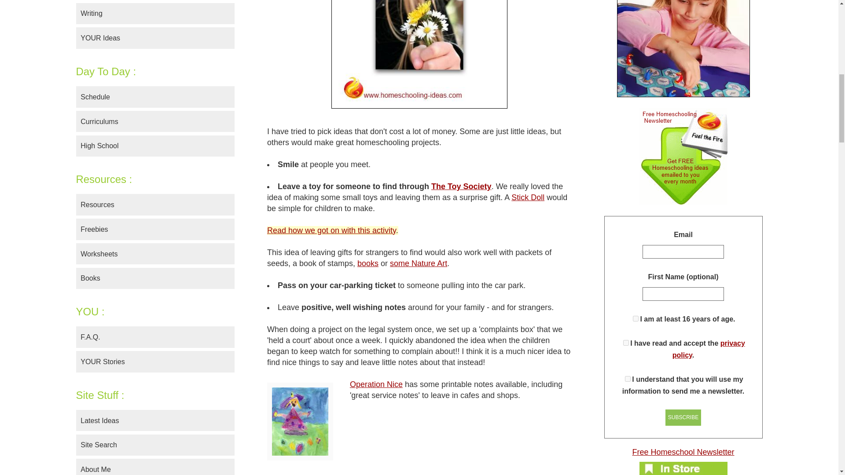 The image size is (845, 475). I want to click on Random Acts of Kindness Ideas for Kids, so click(419, 55).